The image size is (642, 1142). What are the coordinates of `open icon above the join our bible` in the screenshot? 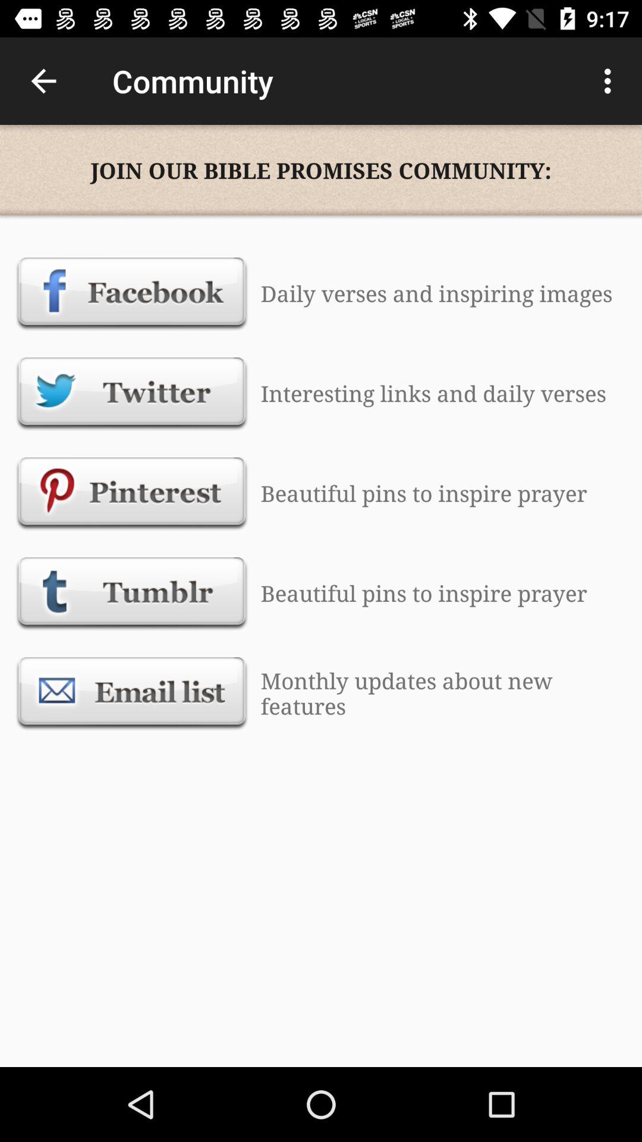 It's located at (43, 81).